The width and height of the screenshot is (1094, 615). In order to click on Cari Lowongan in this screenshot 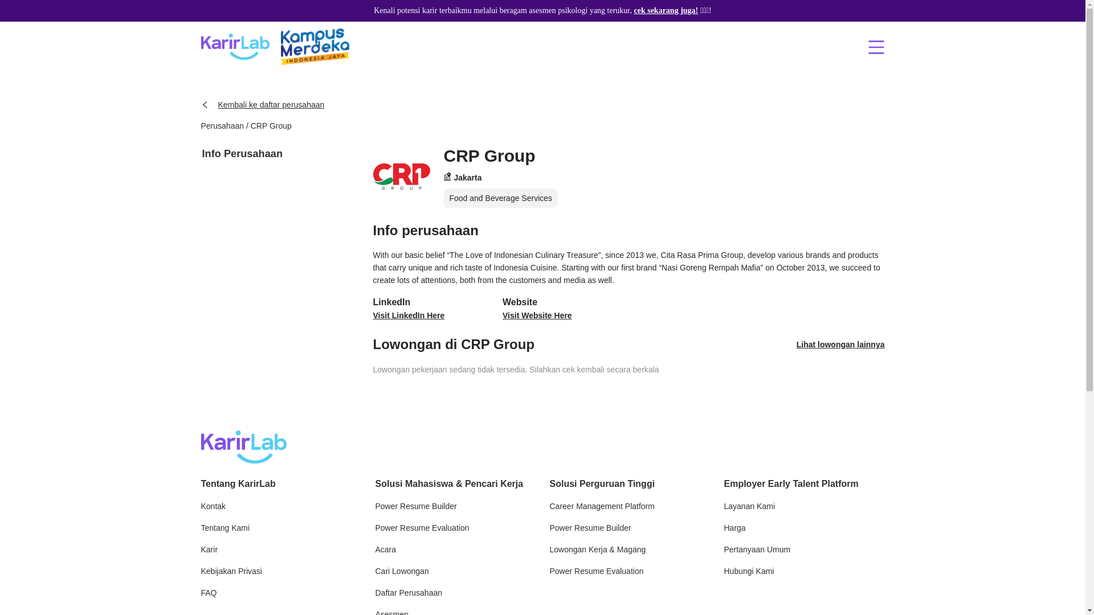, I will do `click(455, 571)`.